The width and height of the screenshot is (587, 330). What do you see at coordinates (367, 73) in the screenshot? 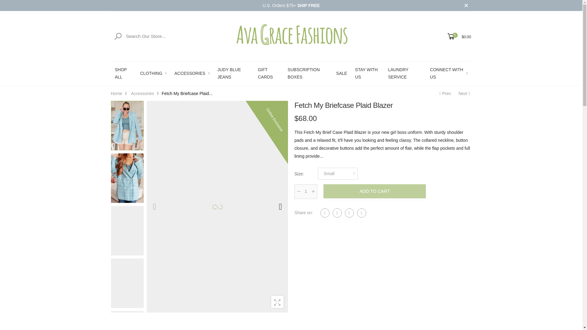
I see `STAY WITH US` at bounding box center [367, 73].